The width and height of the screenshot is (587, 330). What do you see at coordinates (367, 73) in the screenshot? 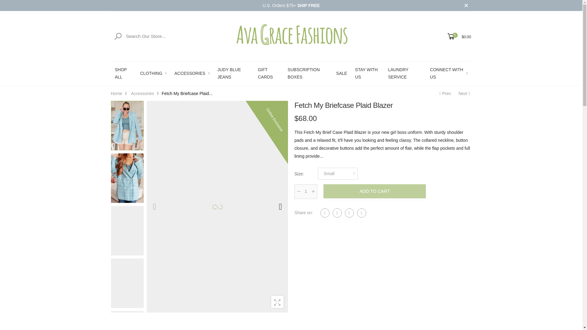
I see `STAY WITH US` at bounding box center [367, 73].